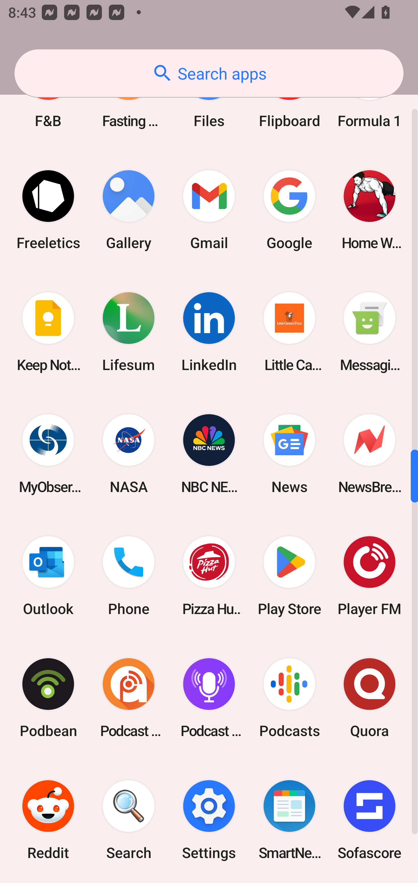 This screenshot has width=418, height=883. What do you see at coordinates (48, 210) in the screenshot?
I see `Freeletics` at bounding box center [48, 210].